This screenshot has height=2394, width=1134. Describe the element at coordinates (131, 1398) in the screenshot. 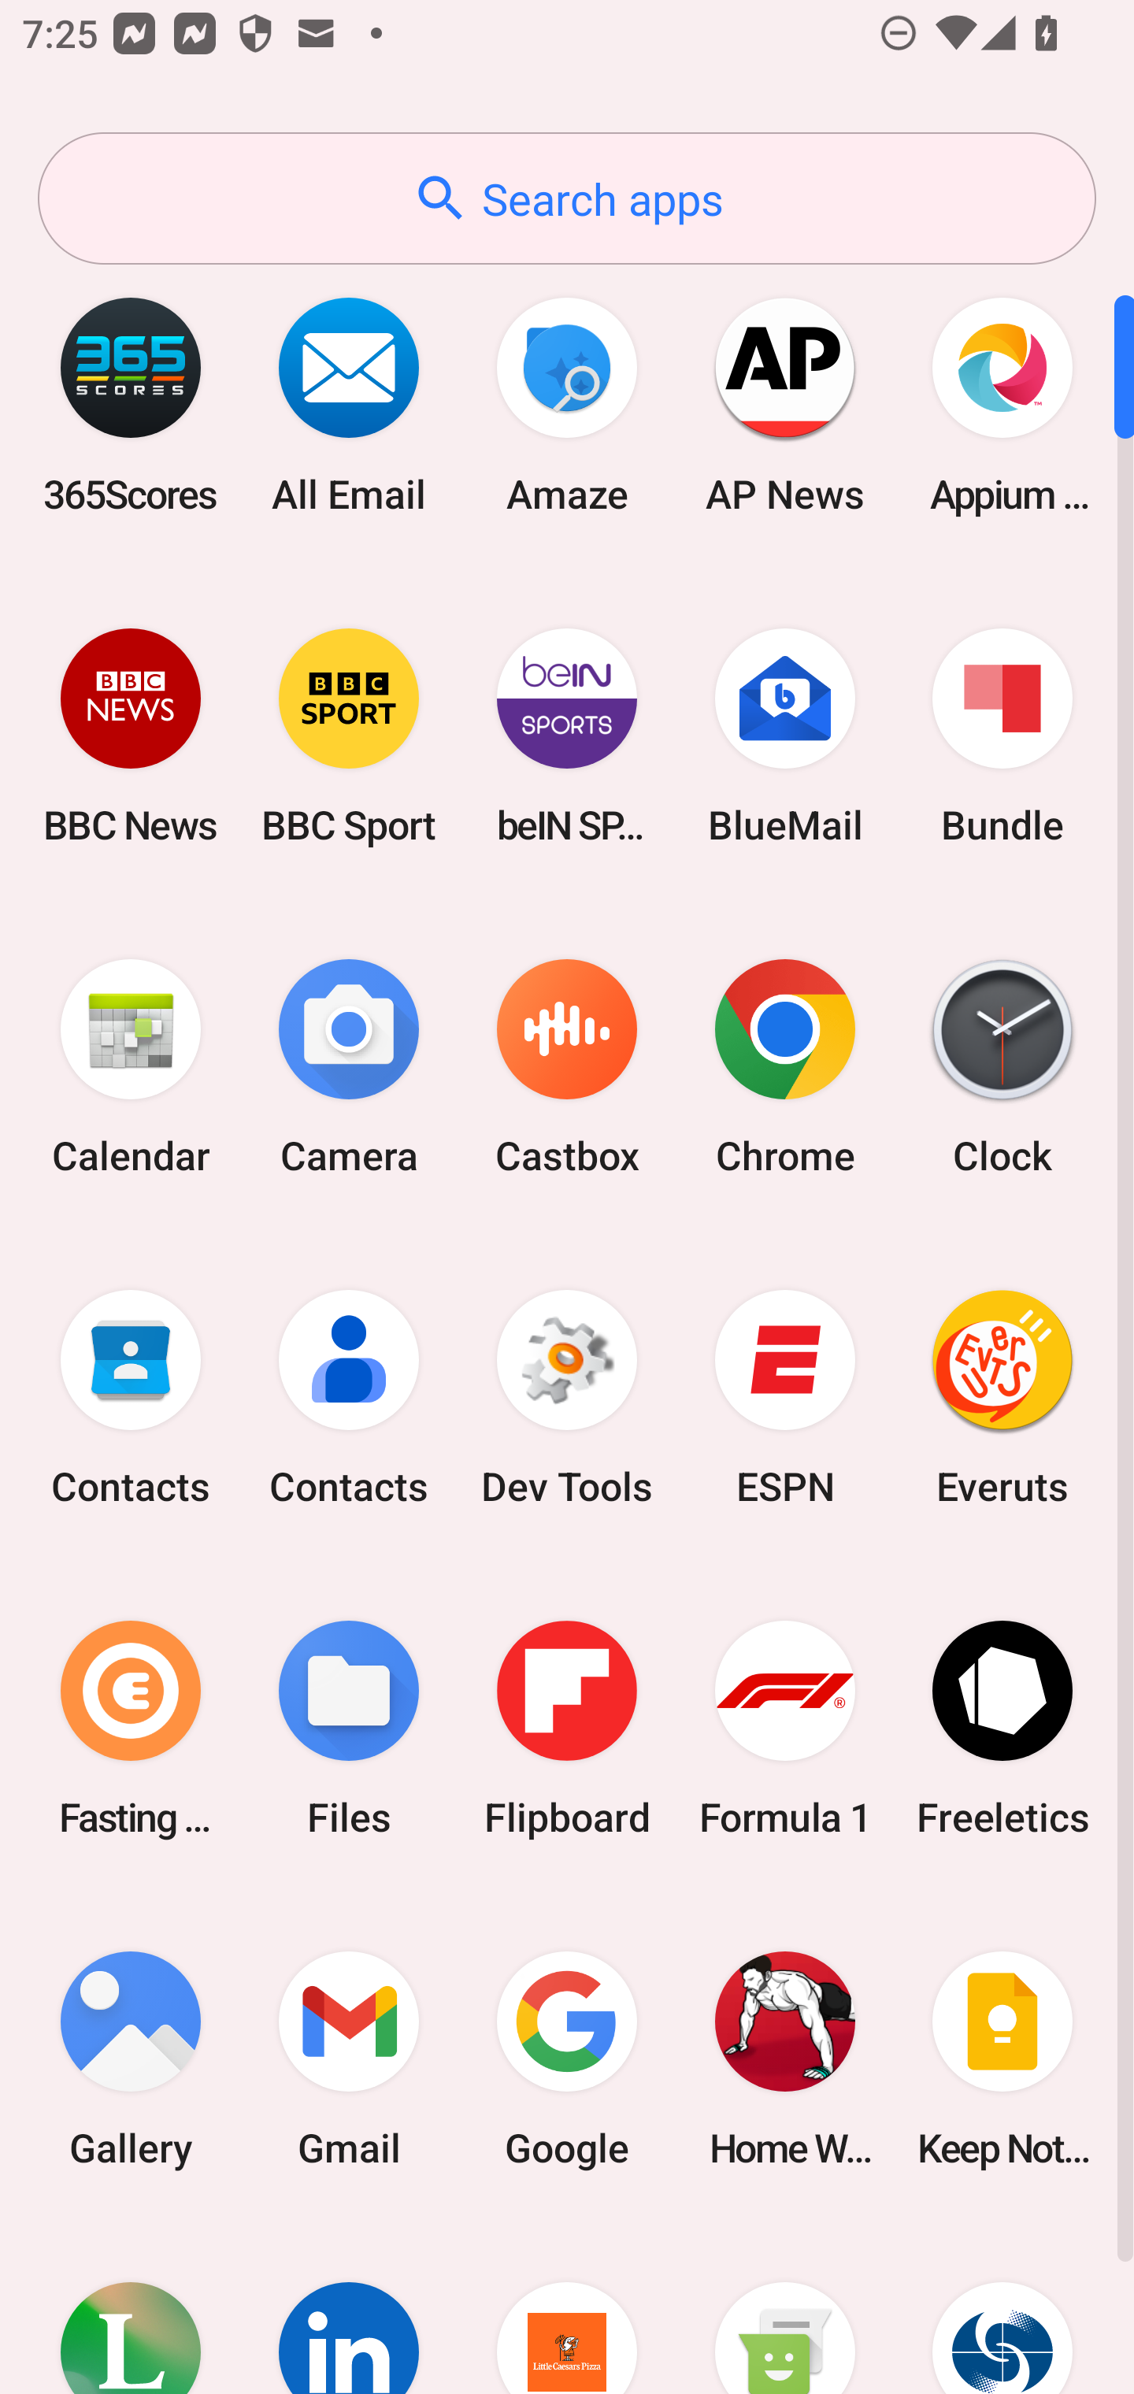

I see `Contacts` at that location.